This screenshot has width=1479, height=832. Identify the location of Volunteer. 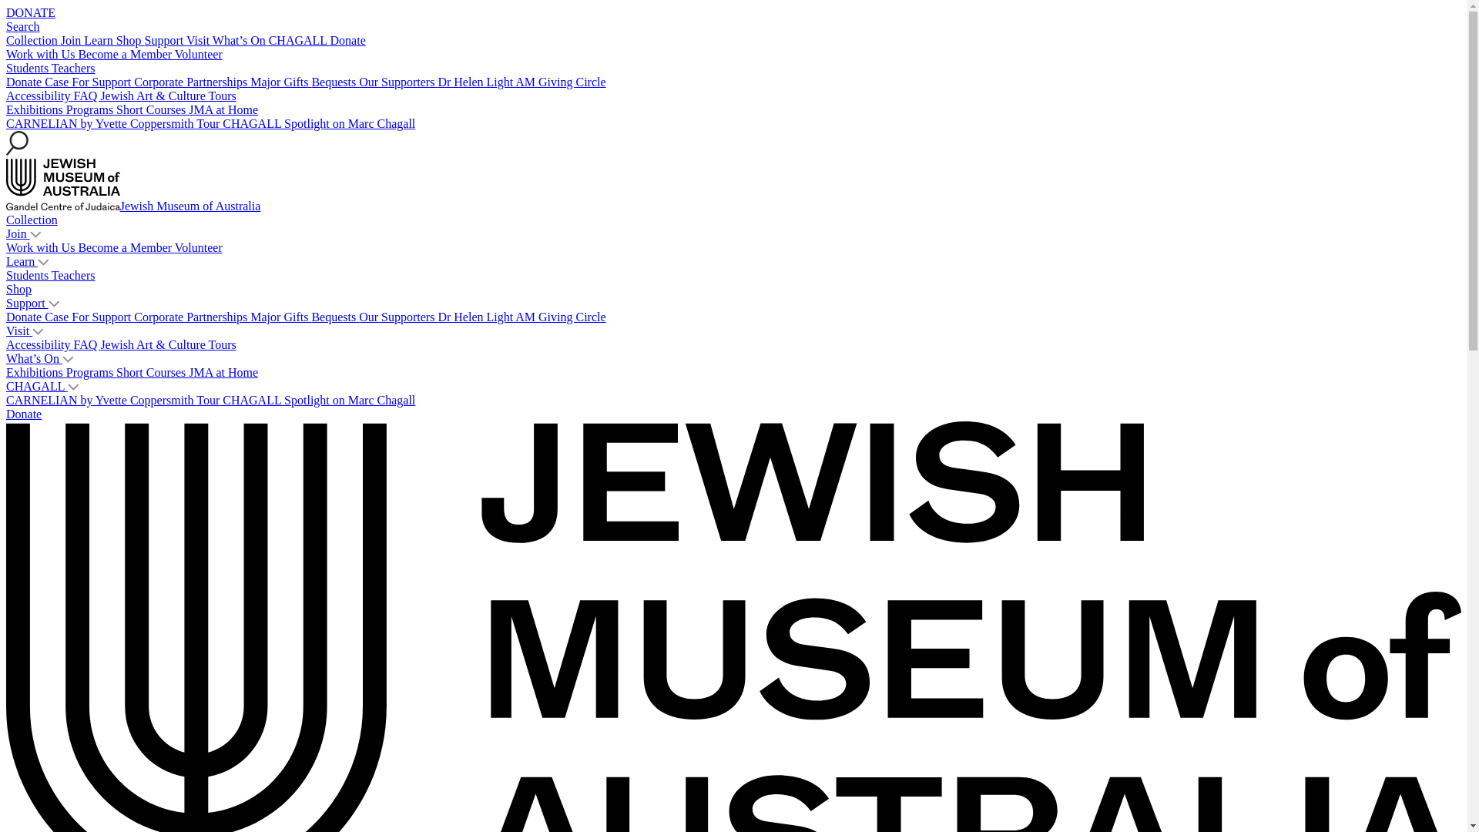
(199, 248).